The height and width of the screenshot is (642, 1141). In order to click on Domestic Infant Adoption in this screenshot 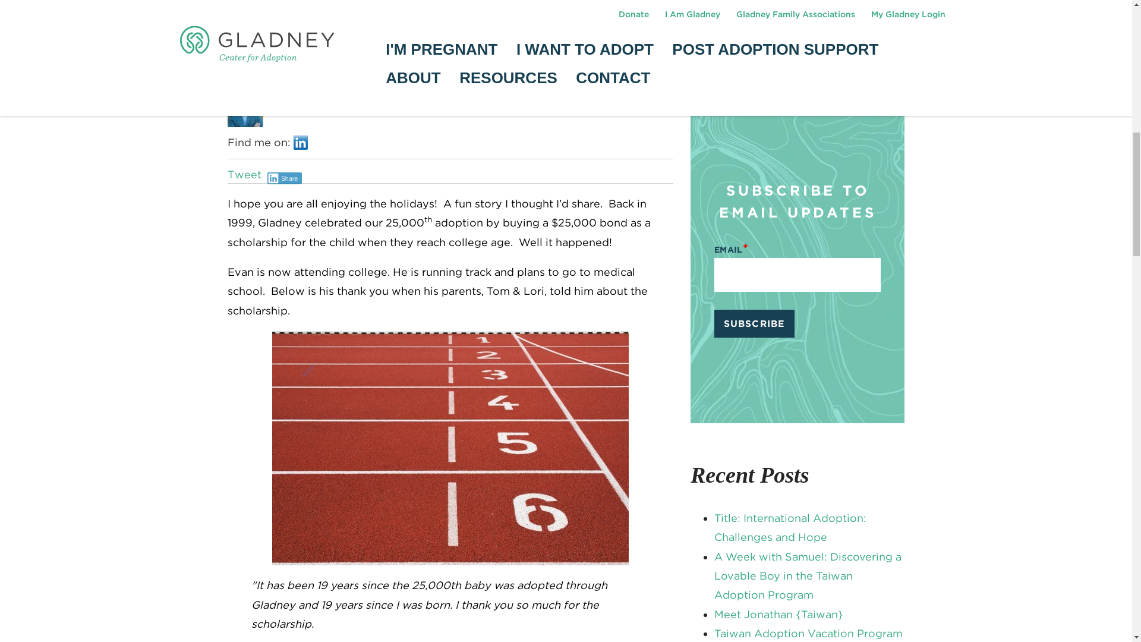, I will do `click(774, 20)`.